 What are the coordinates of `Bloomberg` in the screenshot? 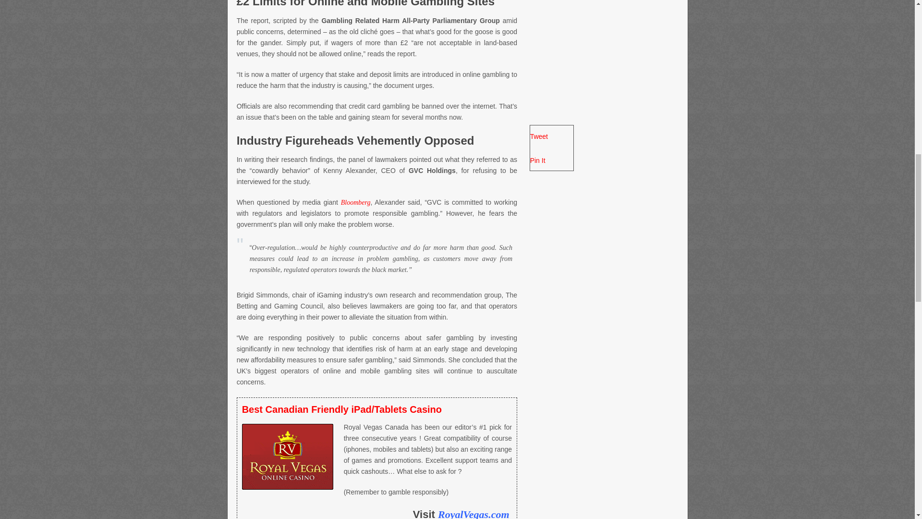 It's located at (355, 202).